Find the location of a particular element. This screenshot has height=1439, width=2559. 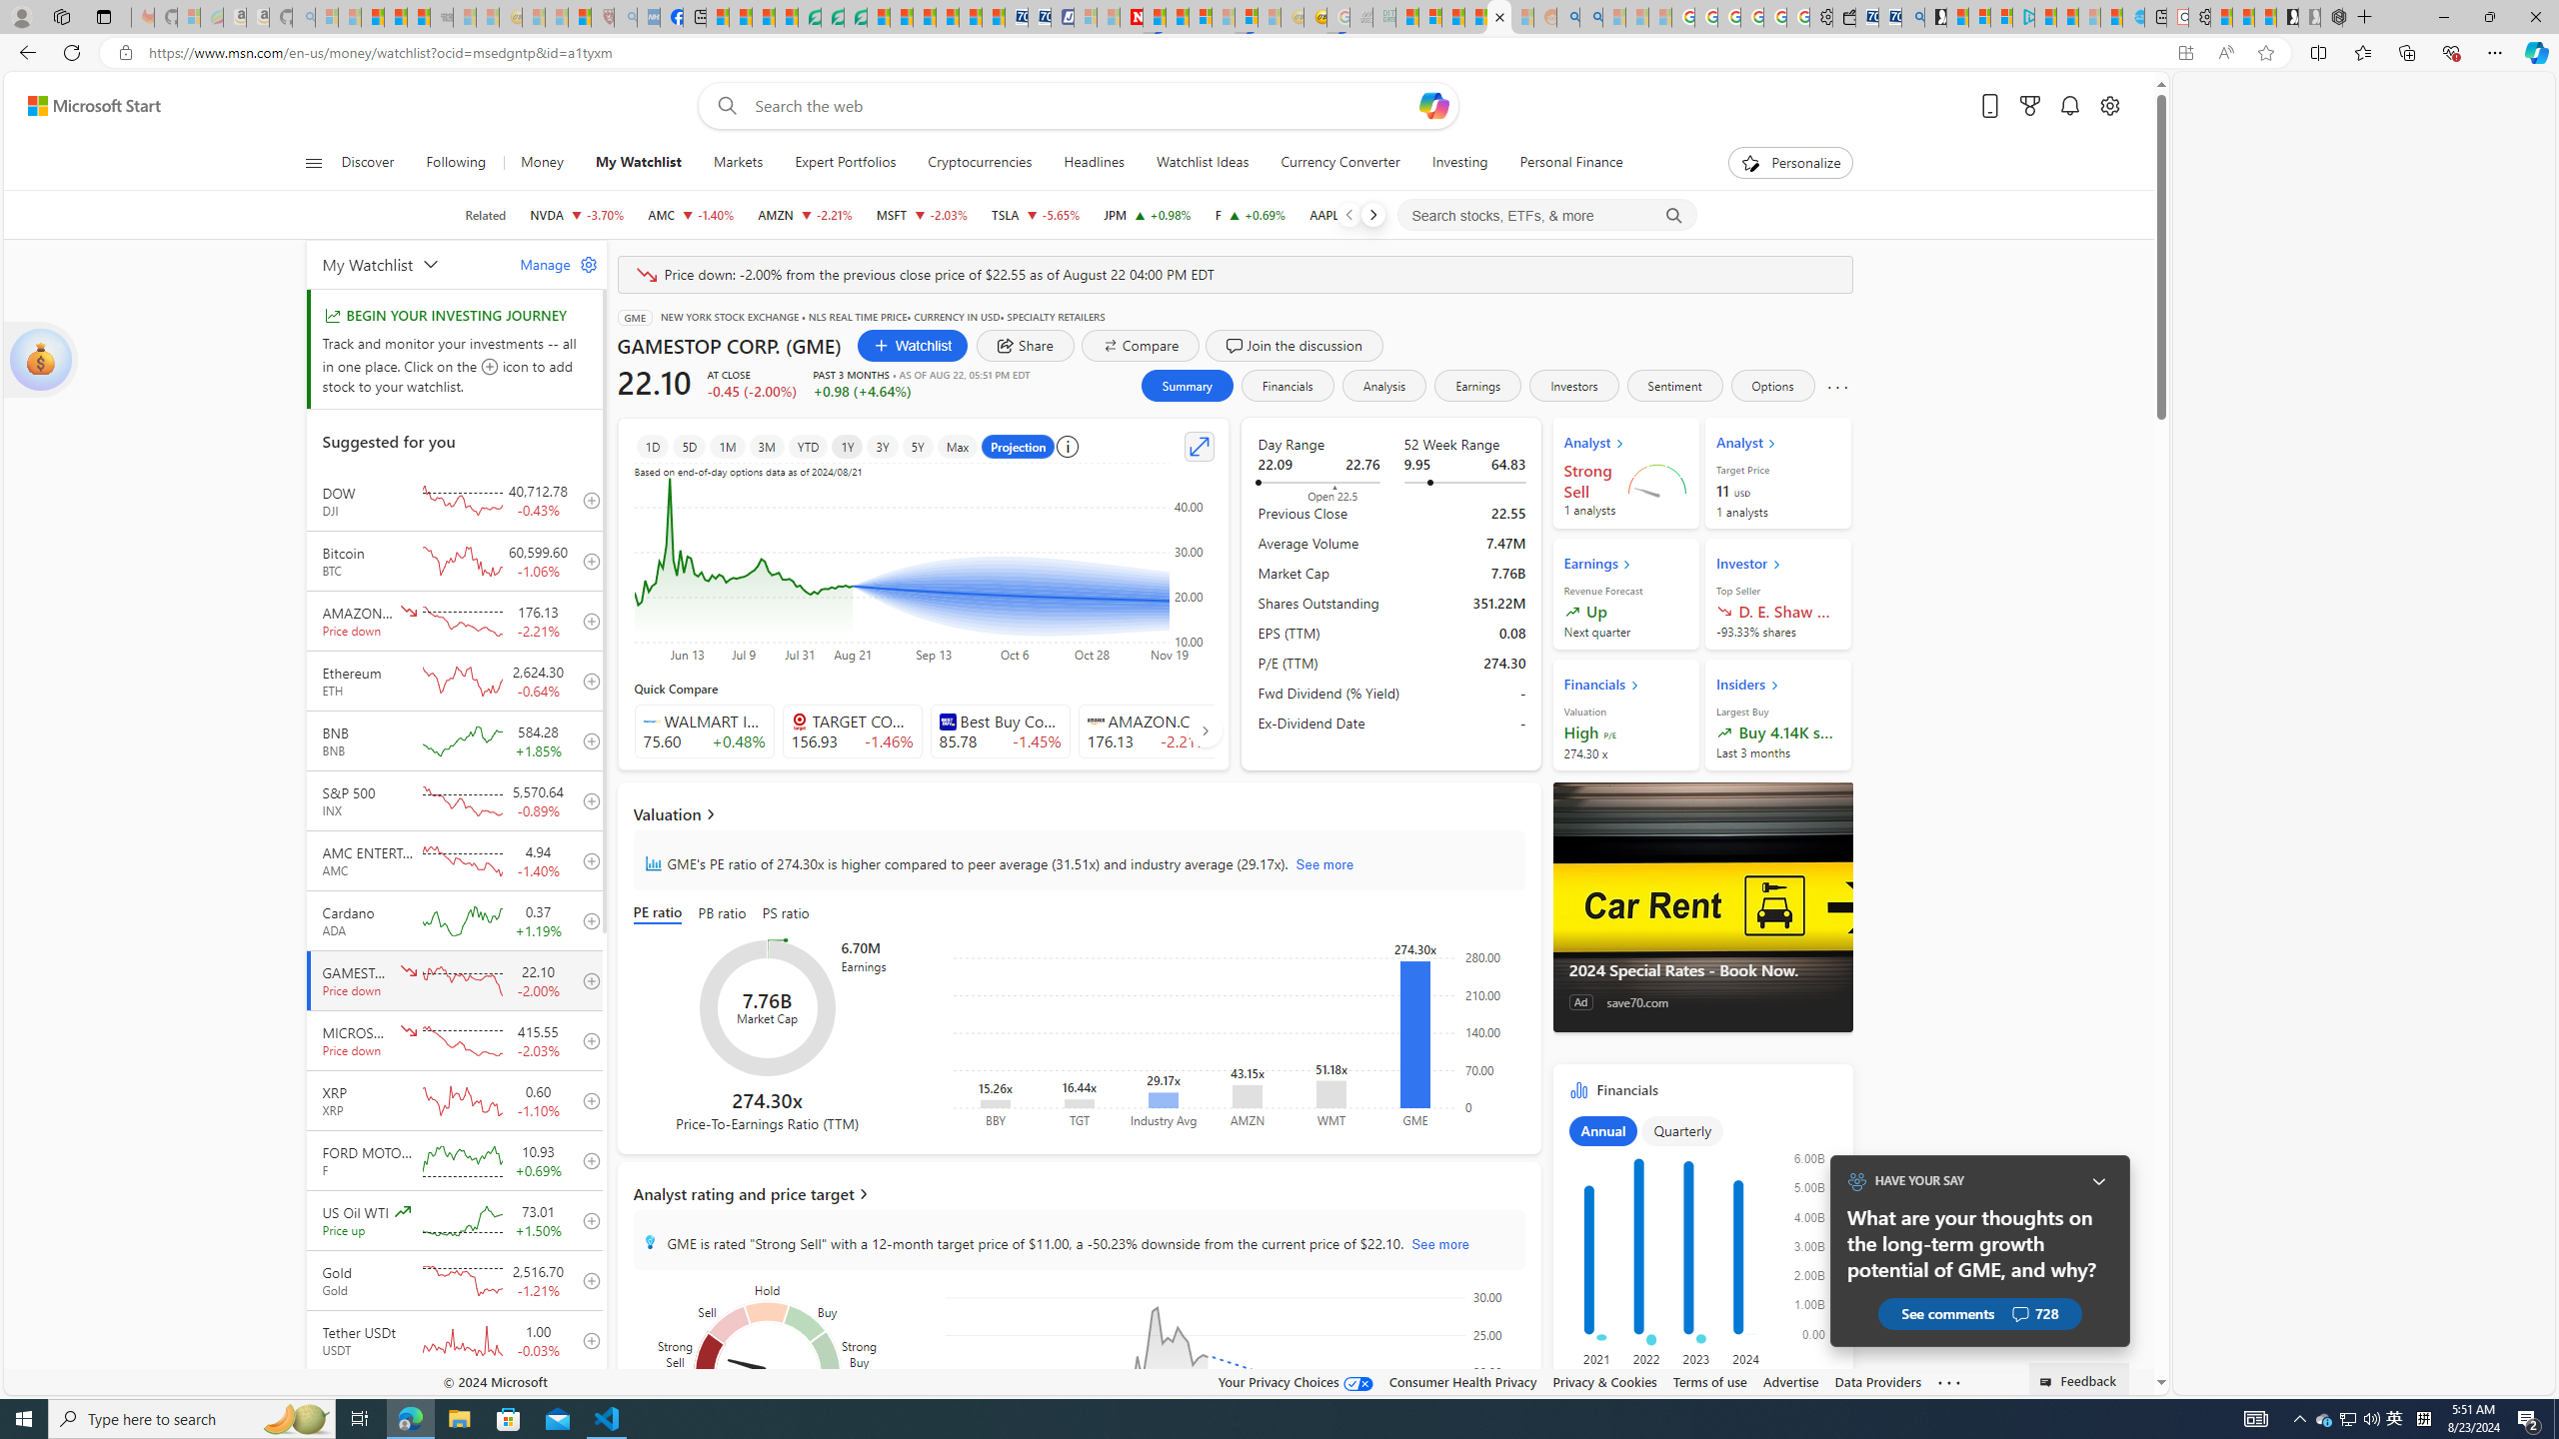

MSFT MICROSOFT CORPORATION decrease 415.55 -8.59 -2.03% is located at coordinates (922, 215).